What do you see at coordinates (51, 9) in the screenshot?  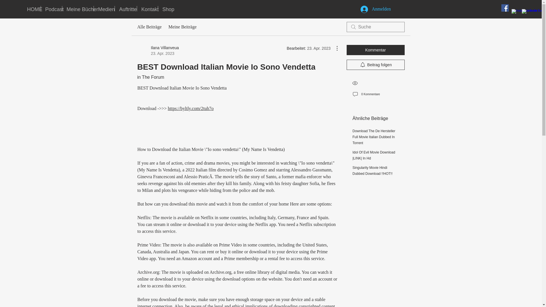 I see `Anmelden` at bounding box center [51, 9].